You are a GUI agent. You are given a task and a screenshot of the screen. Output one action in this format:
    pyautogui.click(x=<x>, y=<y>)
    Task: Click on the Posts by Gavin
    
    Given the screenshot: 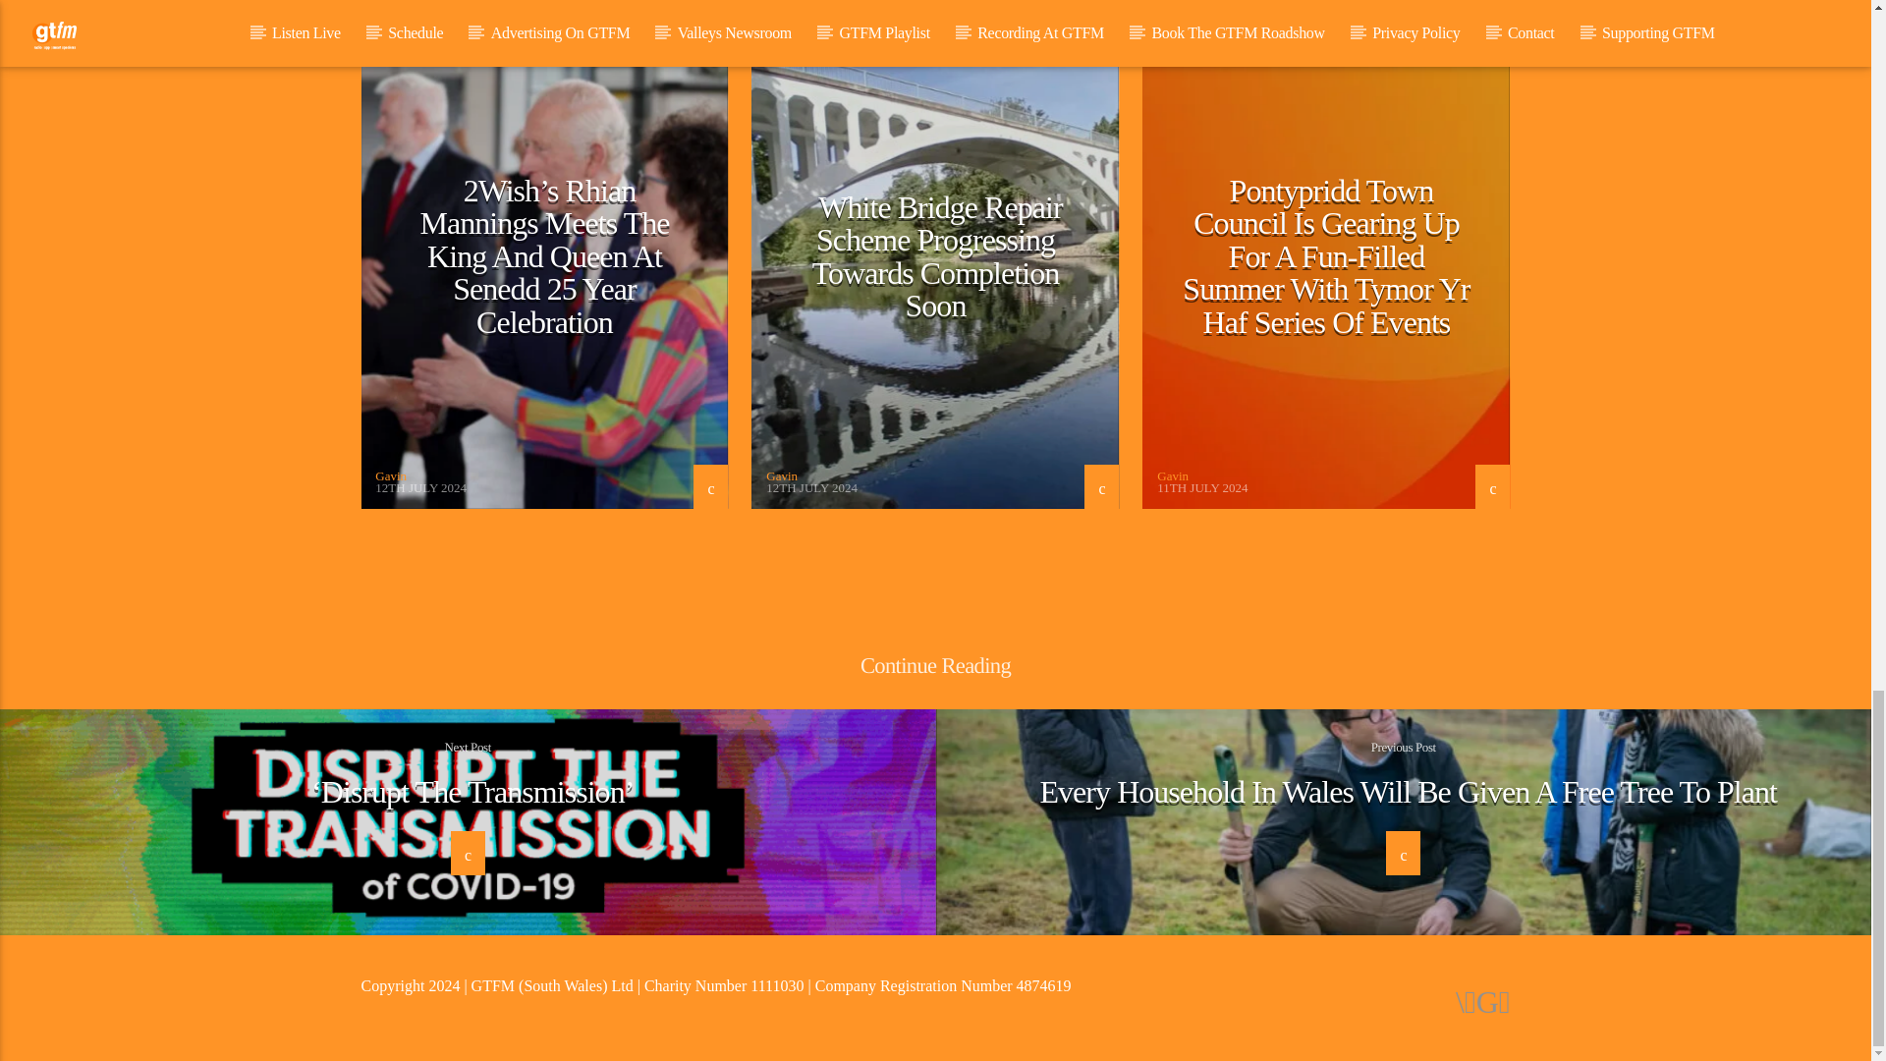 What is the action you would take?
    pyautogui.click(x=782, y=475)
    